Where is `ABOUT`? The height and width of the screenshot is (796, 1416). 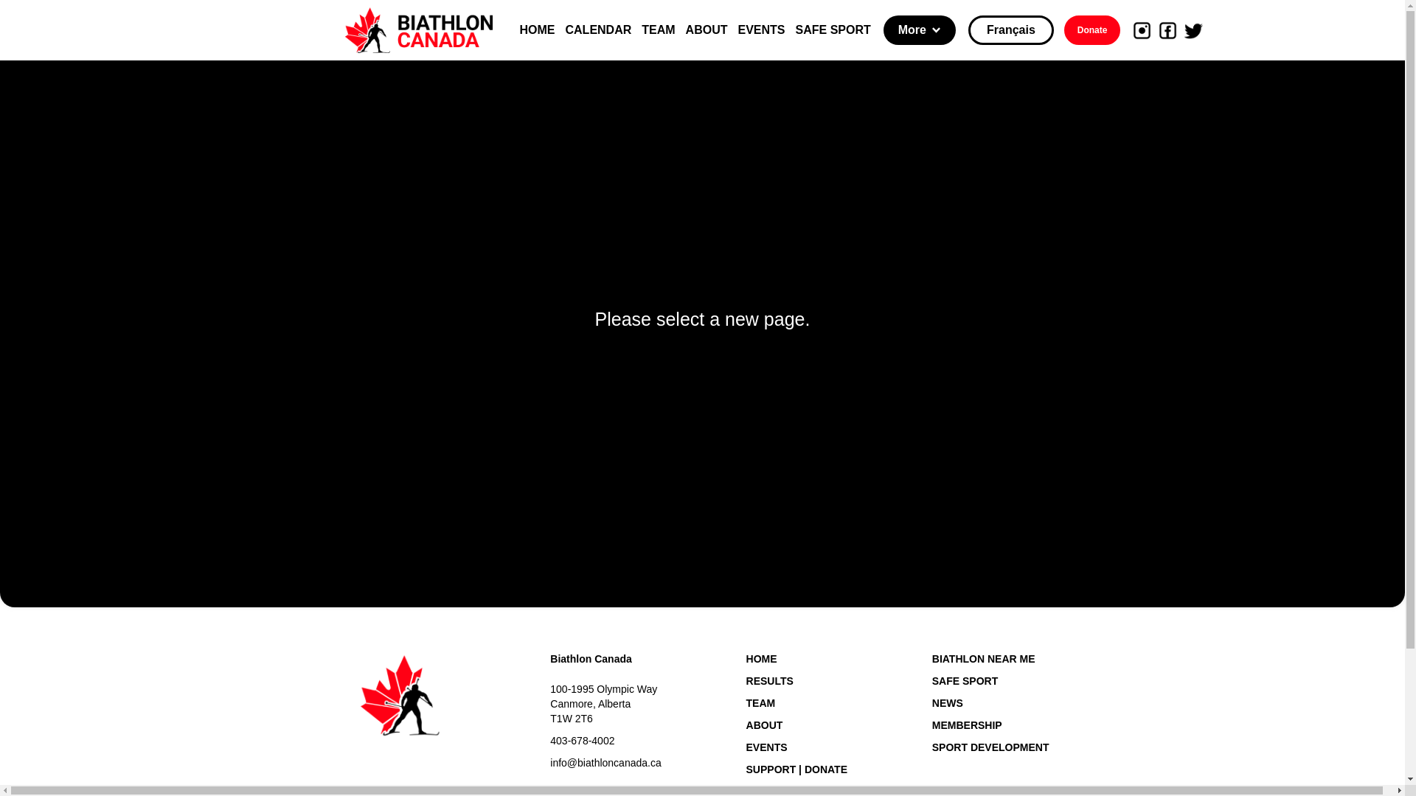 ABOUT is located at coordinates (707, 30).